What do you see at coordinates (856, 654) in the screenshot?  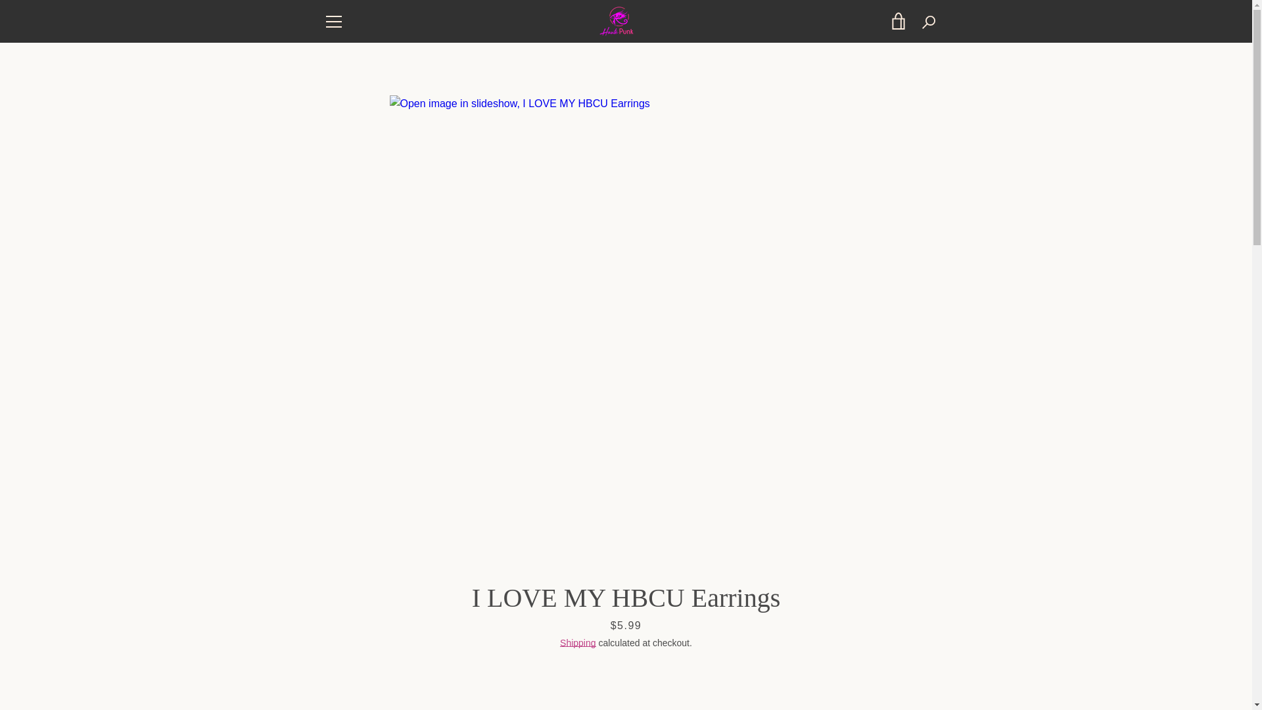 I see `Discover` at bounding box center [856, 654].